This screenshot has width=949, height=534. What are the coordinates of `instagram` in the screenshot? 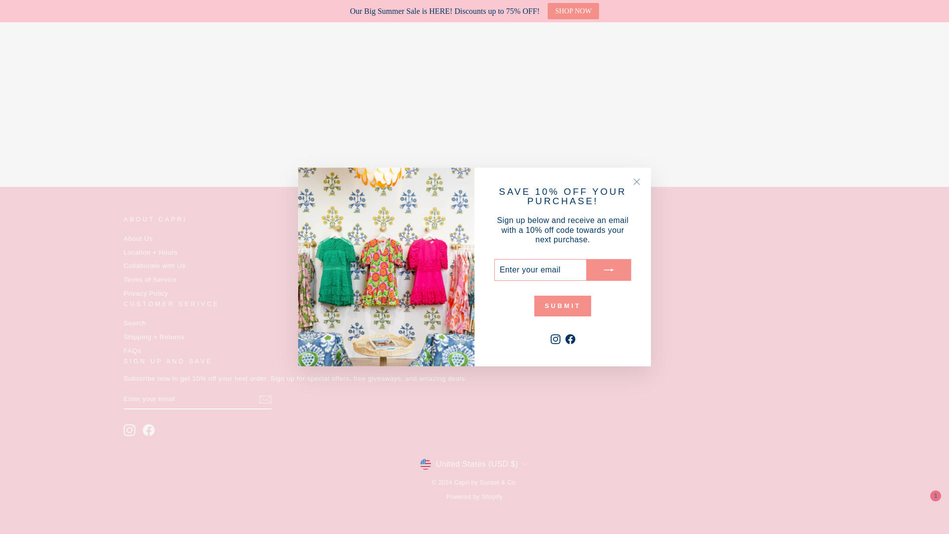 It's located at (129, 430).